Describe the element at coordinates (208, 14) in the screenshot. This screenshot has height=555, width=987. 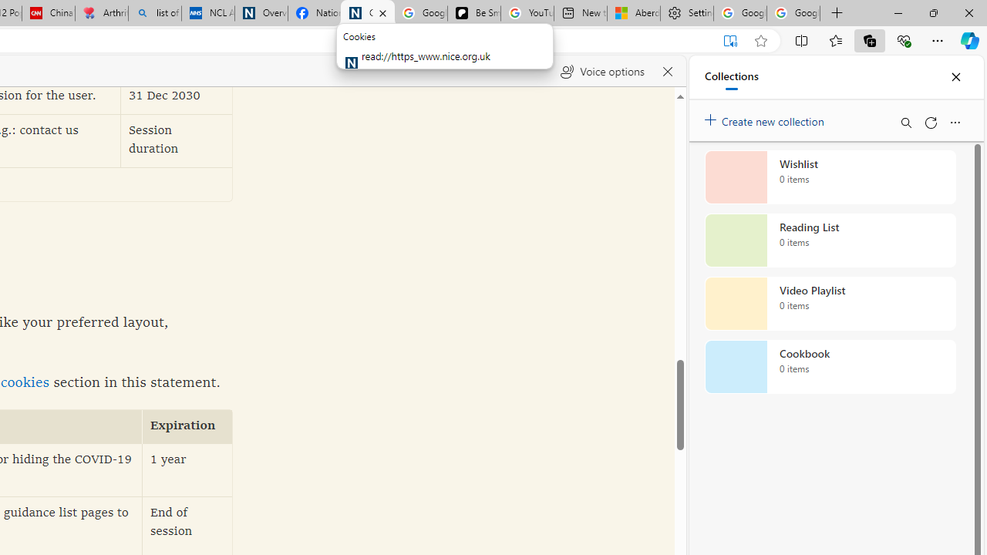
I see `NCL Adult Asthma Inhaler Choice Guideline` at that location.